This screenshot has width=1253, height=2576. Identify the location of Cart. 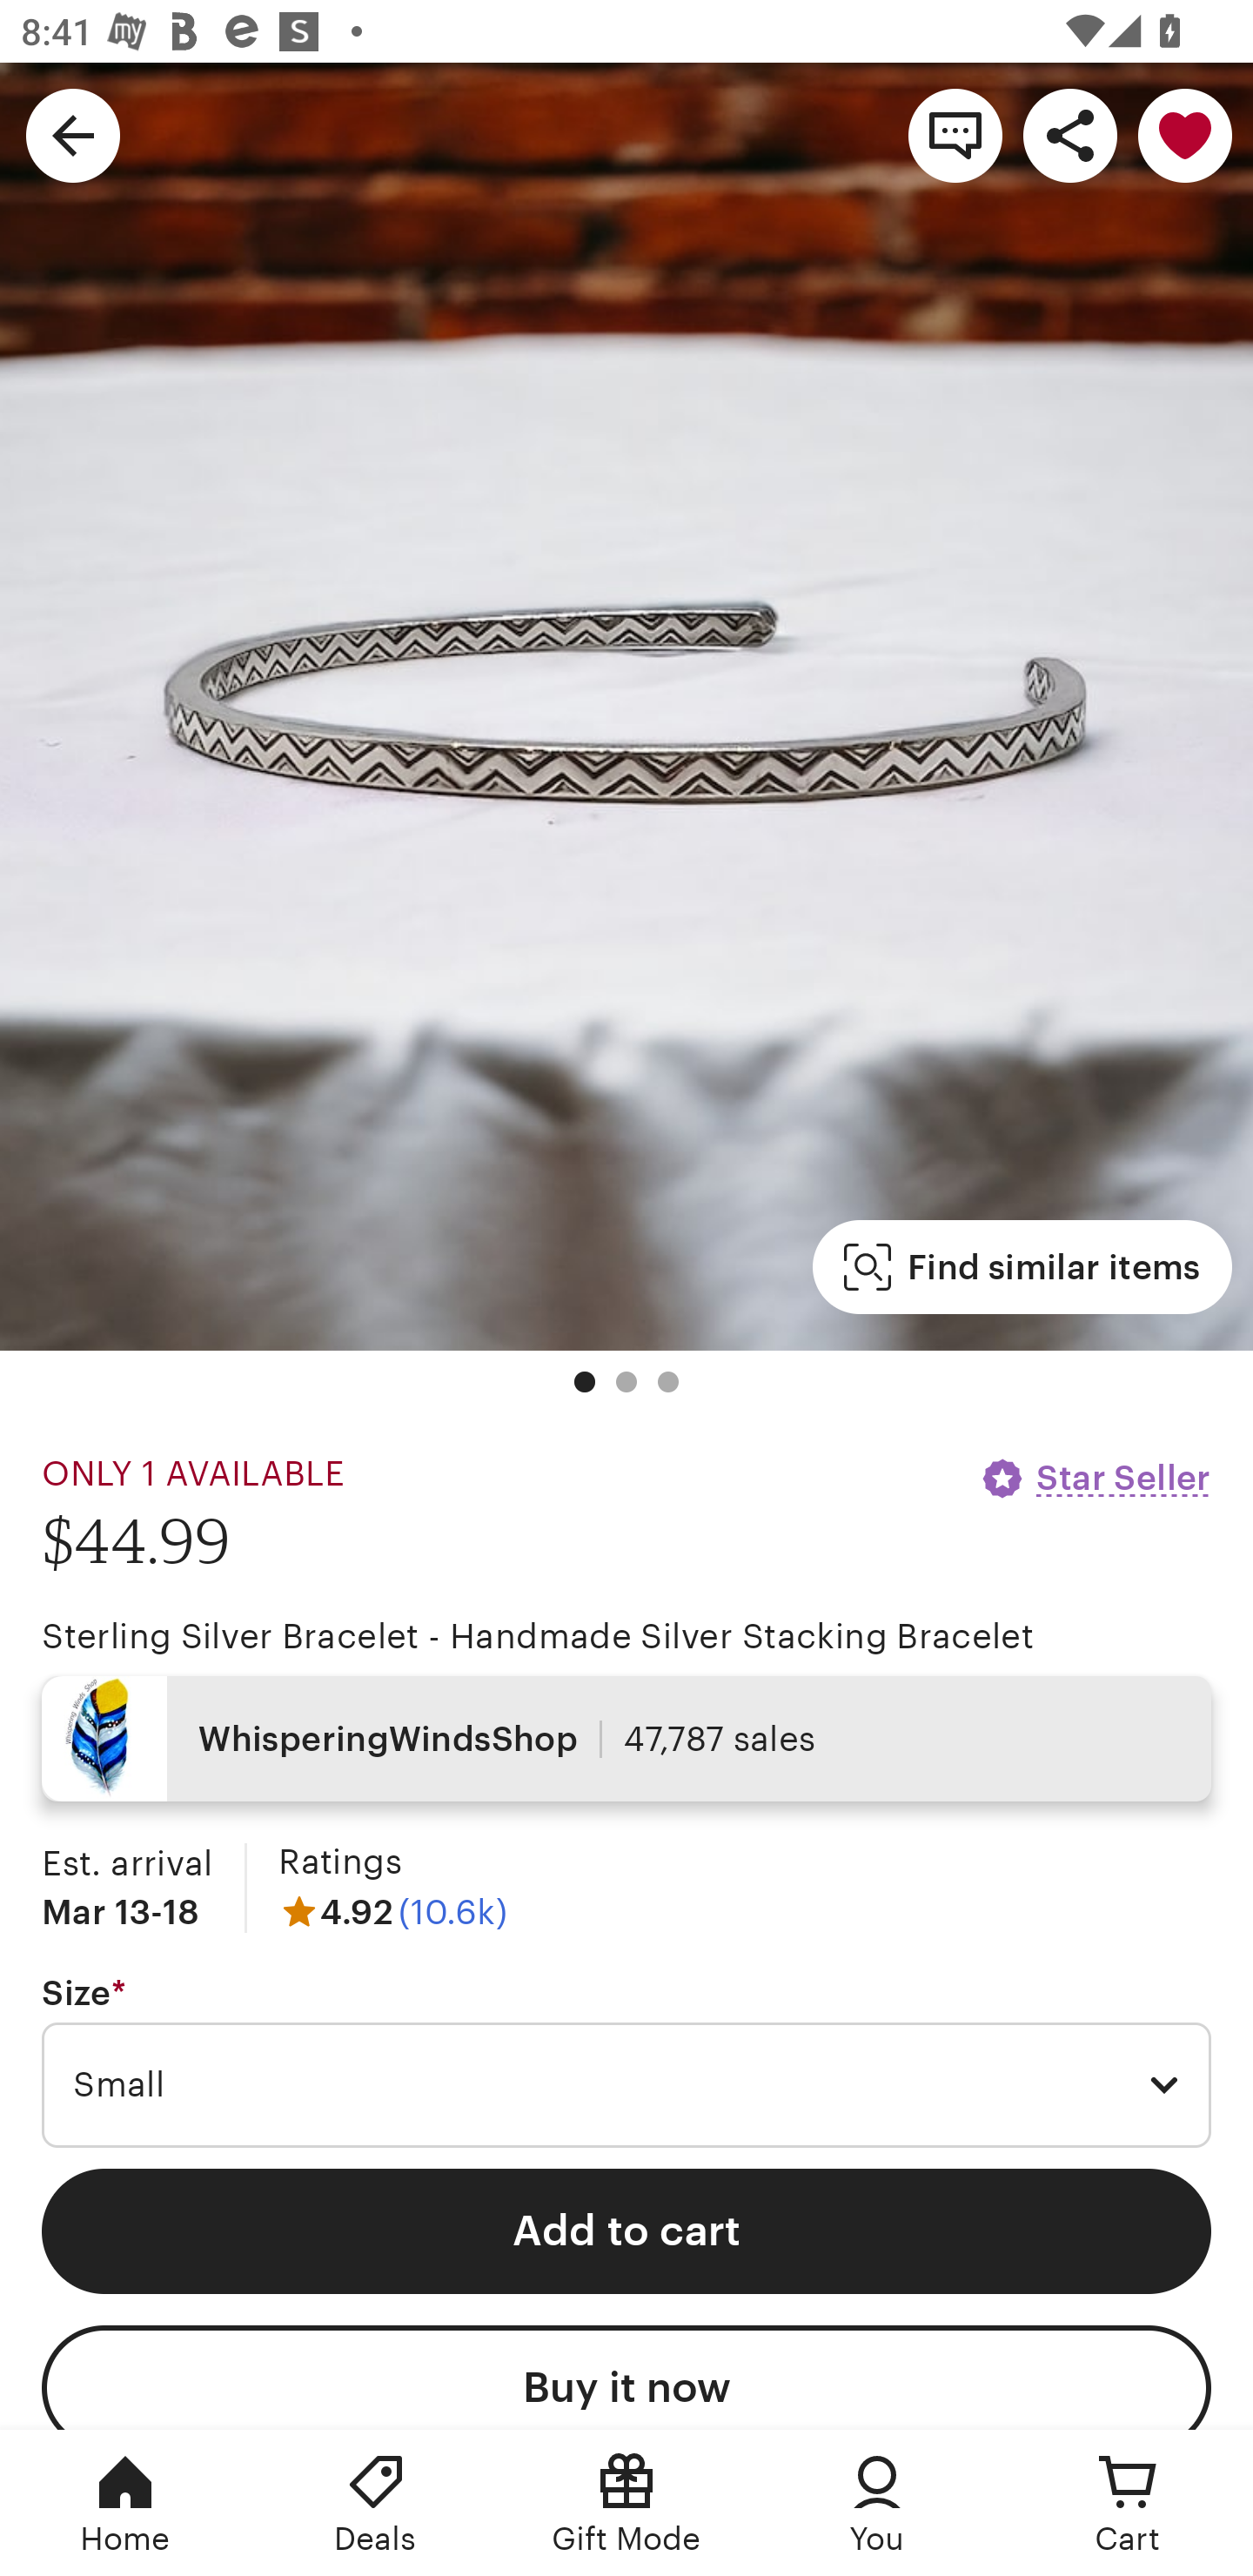
(1128, 2503).